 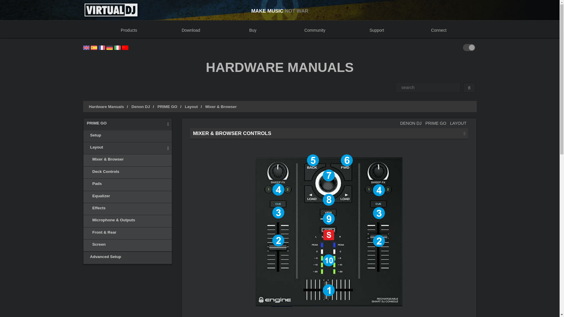 I want to click on Download, so click(x=190, y=29).